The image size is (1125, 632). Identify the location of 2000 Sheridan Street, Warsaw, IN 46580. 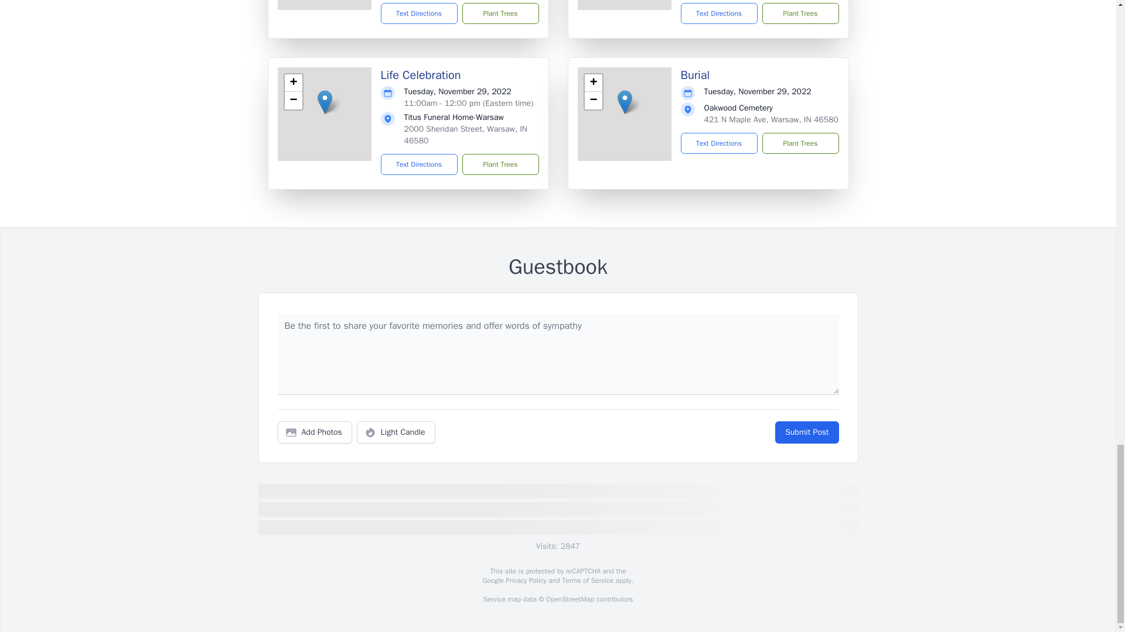
(465, 135).